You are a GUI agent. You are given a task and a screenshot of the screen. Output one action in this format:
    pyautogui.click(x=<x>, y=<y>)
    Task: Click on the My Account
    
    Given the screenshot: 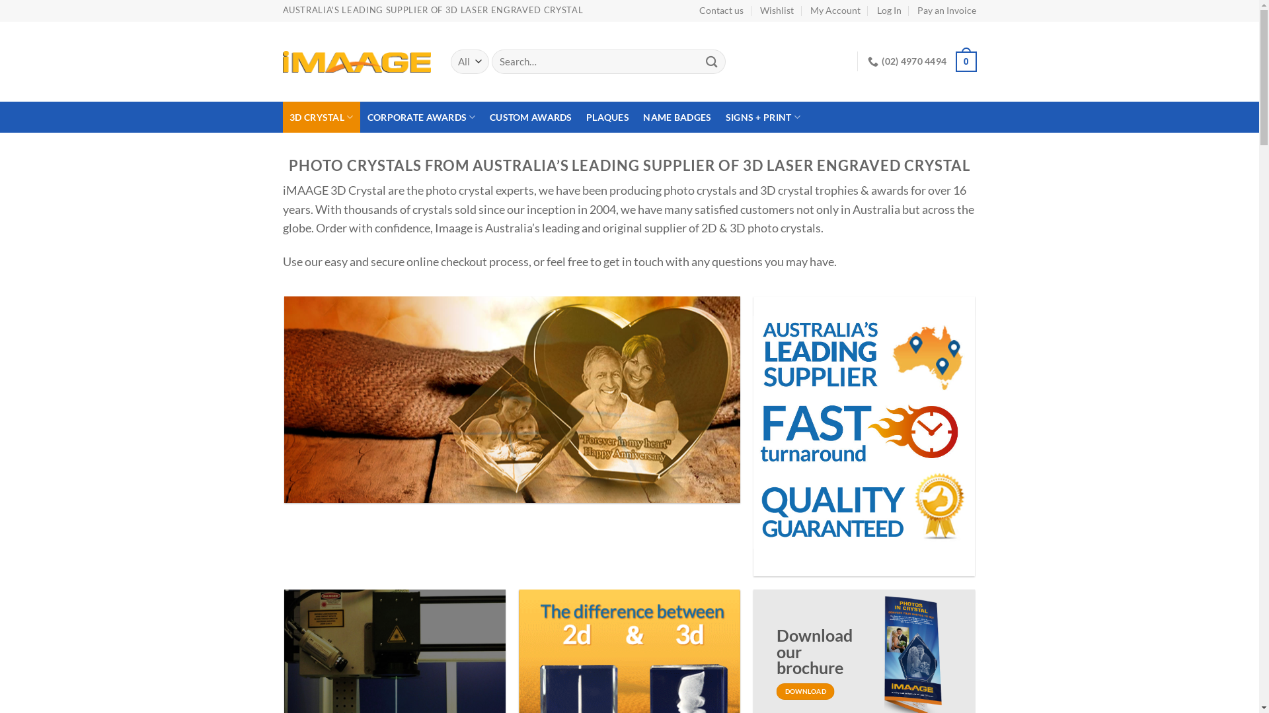 What is the action you would take?
    pyautogui.click(x=835, y=11)
    